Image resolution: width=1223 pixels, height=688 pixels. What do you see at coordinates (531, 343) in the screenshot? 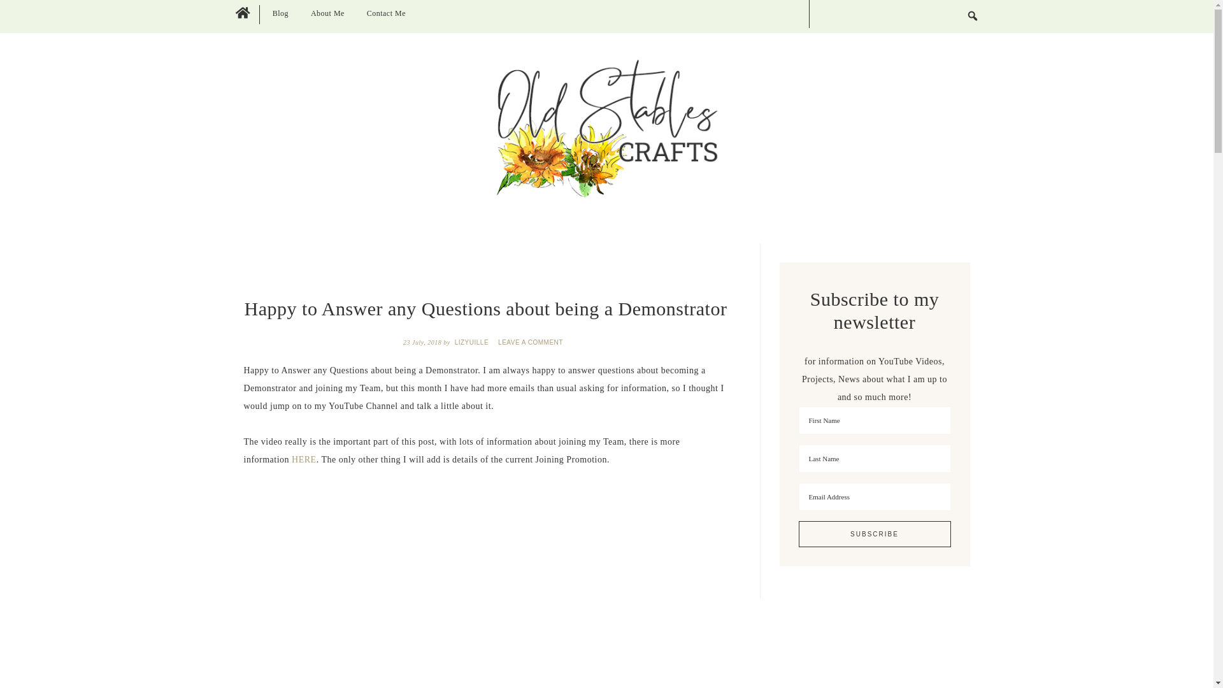
I see `LEAVE A COMMENT` at bounding box center [531, 343].